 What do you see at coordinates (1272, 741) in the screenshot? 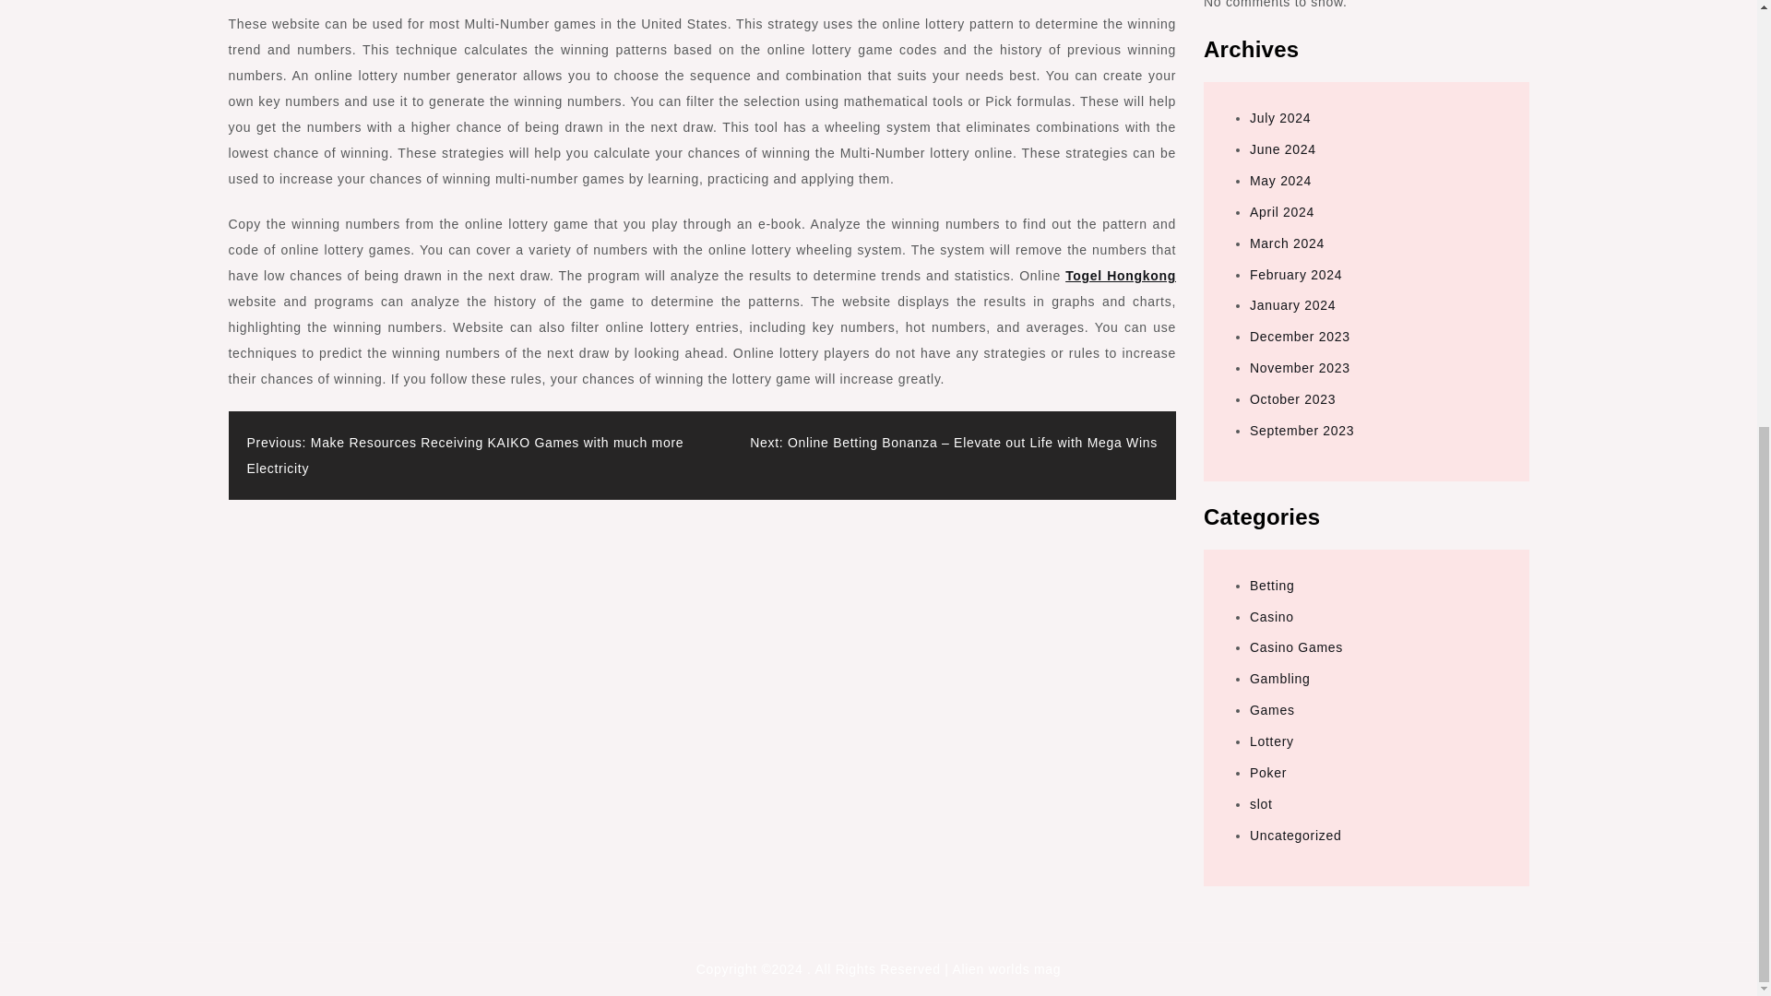
I see `Lottery` at bounding box center [1272, 741].